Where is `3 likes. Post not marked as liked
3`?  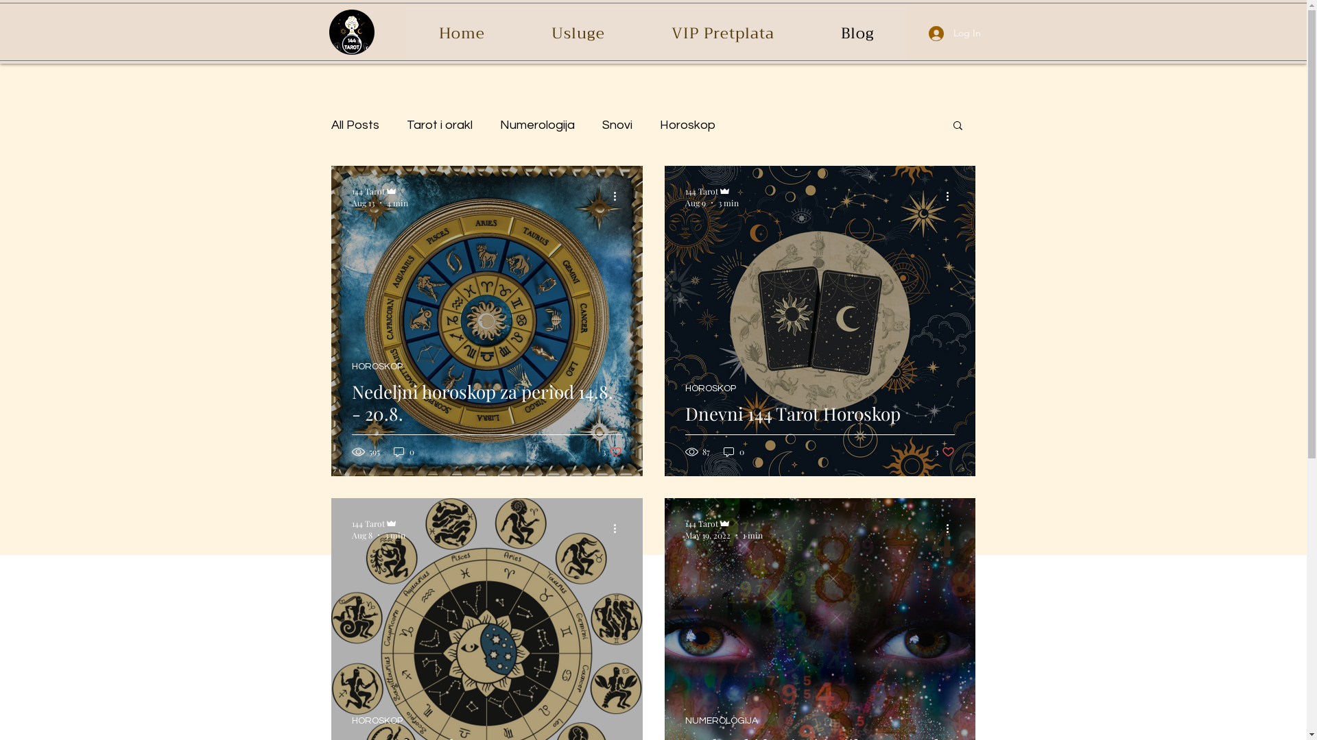
3 likes. Post not marked as liked
3 is located at coordinates (612, 452).